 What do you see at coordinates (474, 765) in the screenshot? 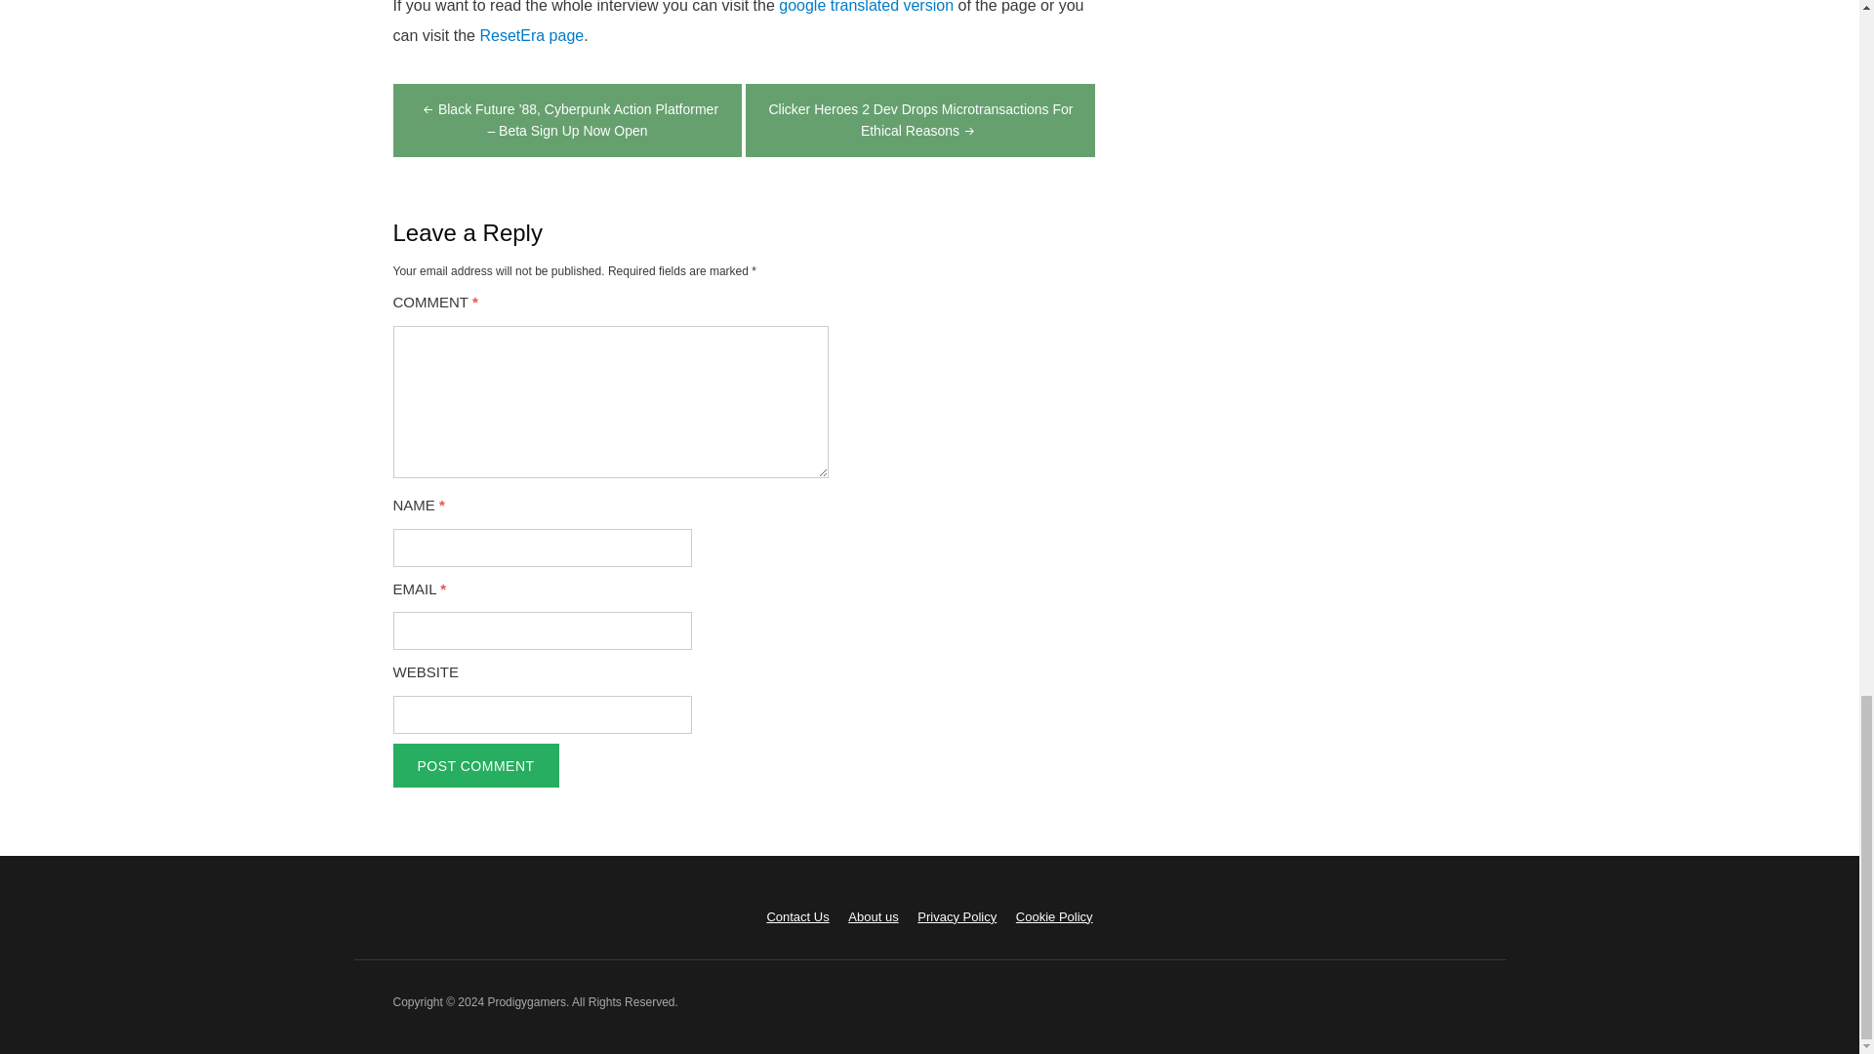
I see `Post Comment` at bounding box center [474, 765].